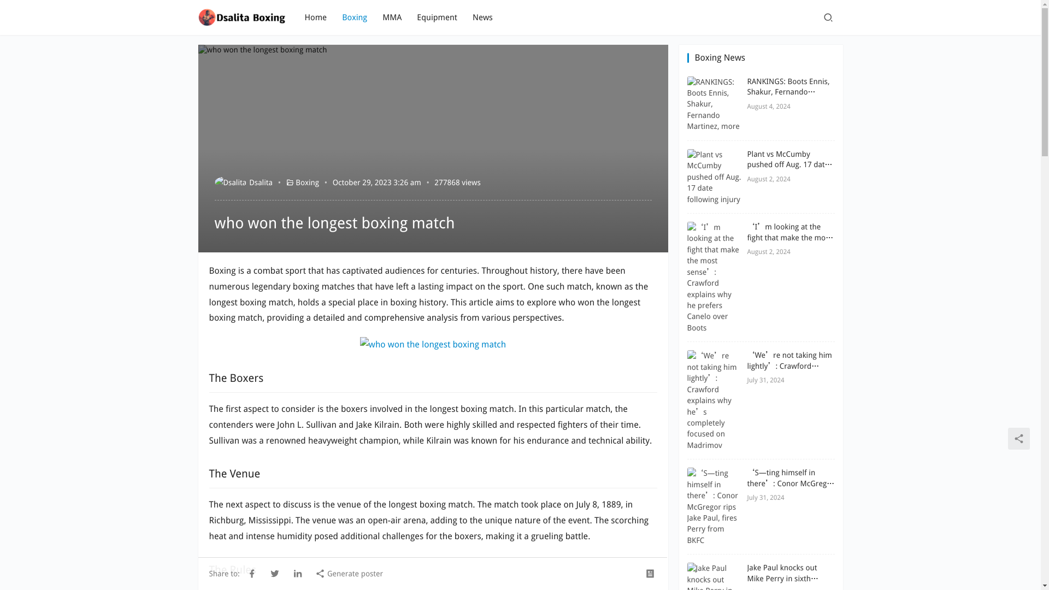  I want to click on Equipment, so click(437, 17).